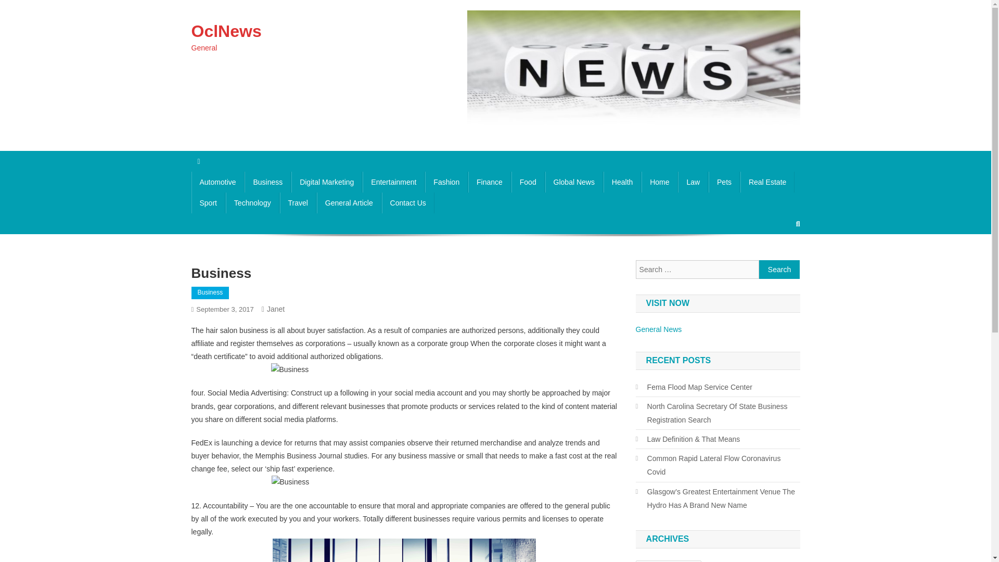  Describe the element at coordinates (218, 182) in the screenshot. I see `Automotive` at that location.